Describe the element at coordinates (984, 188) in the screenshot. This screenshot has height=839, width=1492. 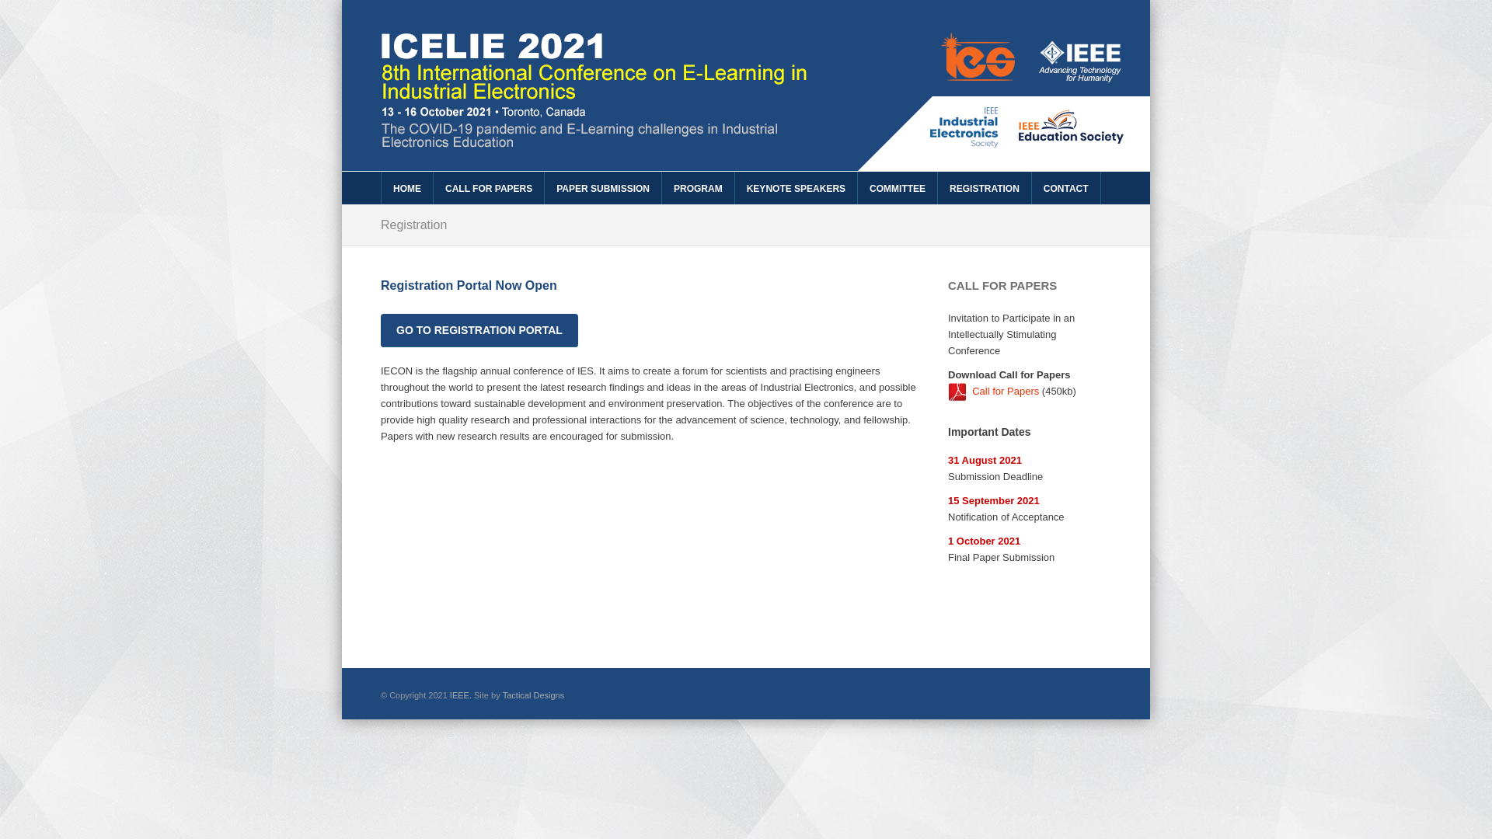
I see `REGISTRATION` at that location.